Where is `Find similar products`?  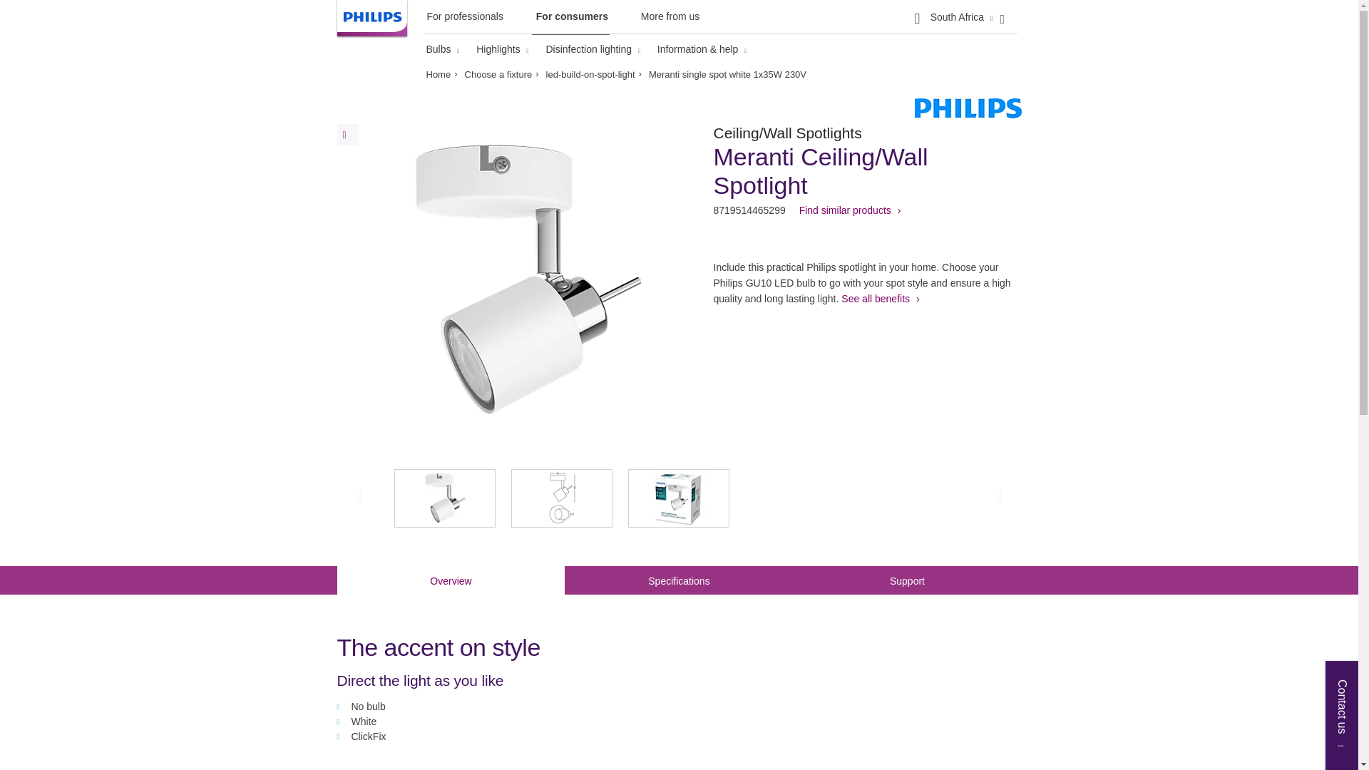
Find similar products is located at coordinates (850, 210).